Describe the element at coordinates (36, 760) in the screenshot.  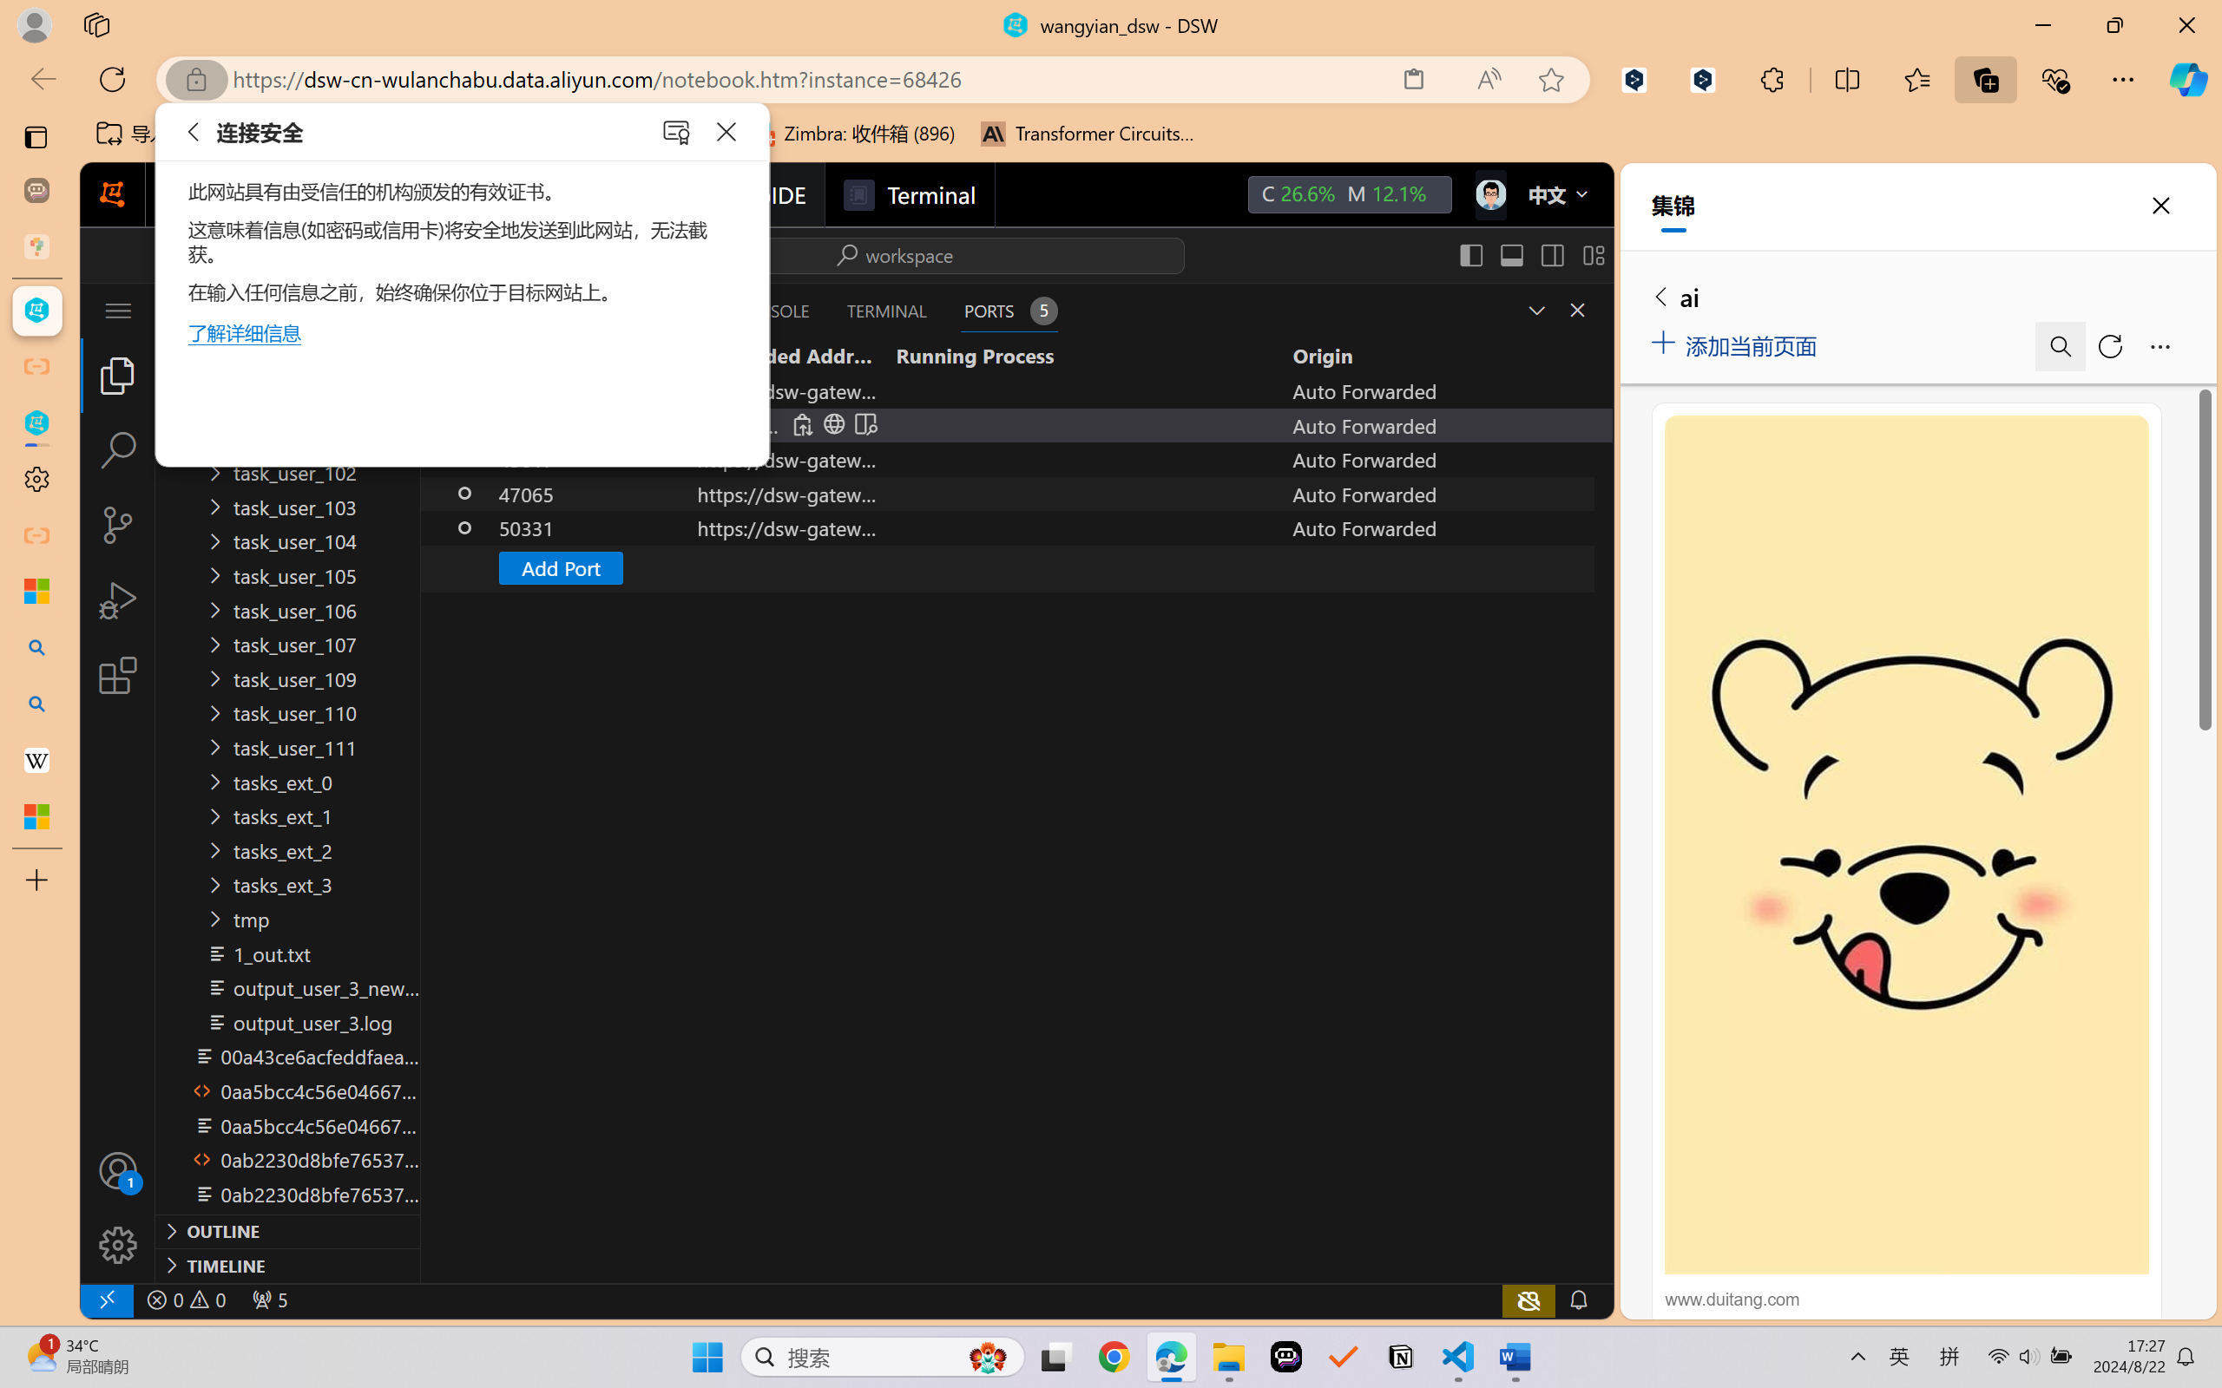
I see `Earth - Wikipedia` at that location.